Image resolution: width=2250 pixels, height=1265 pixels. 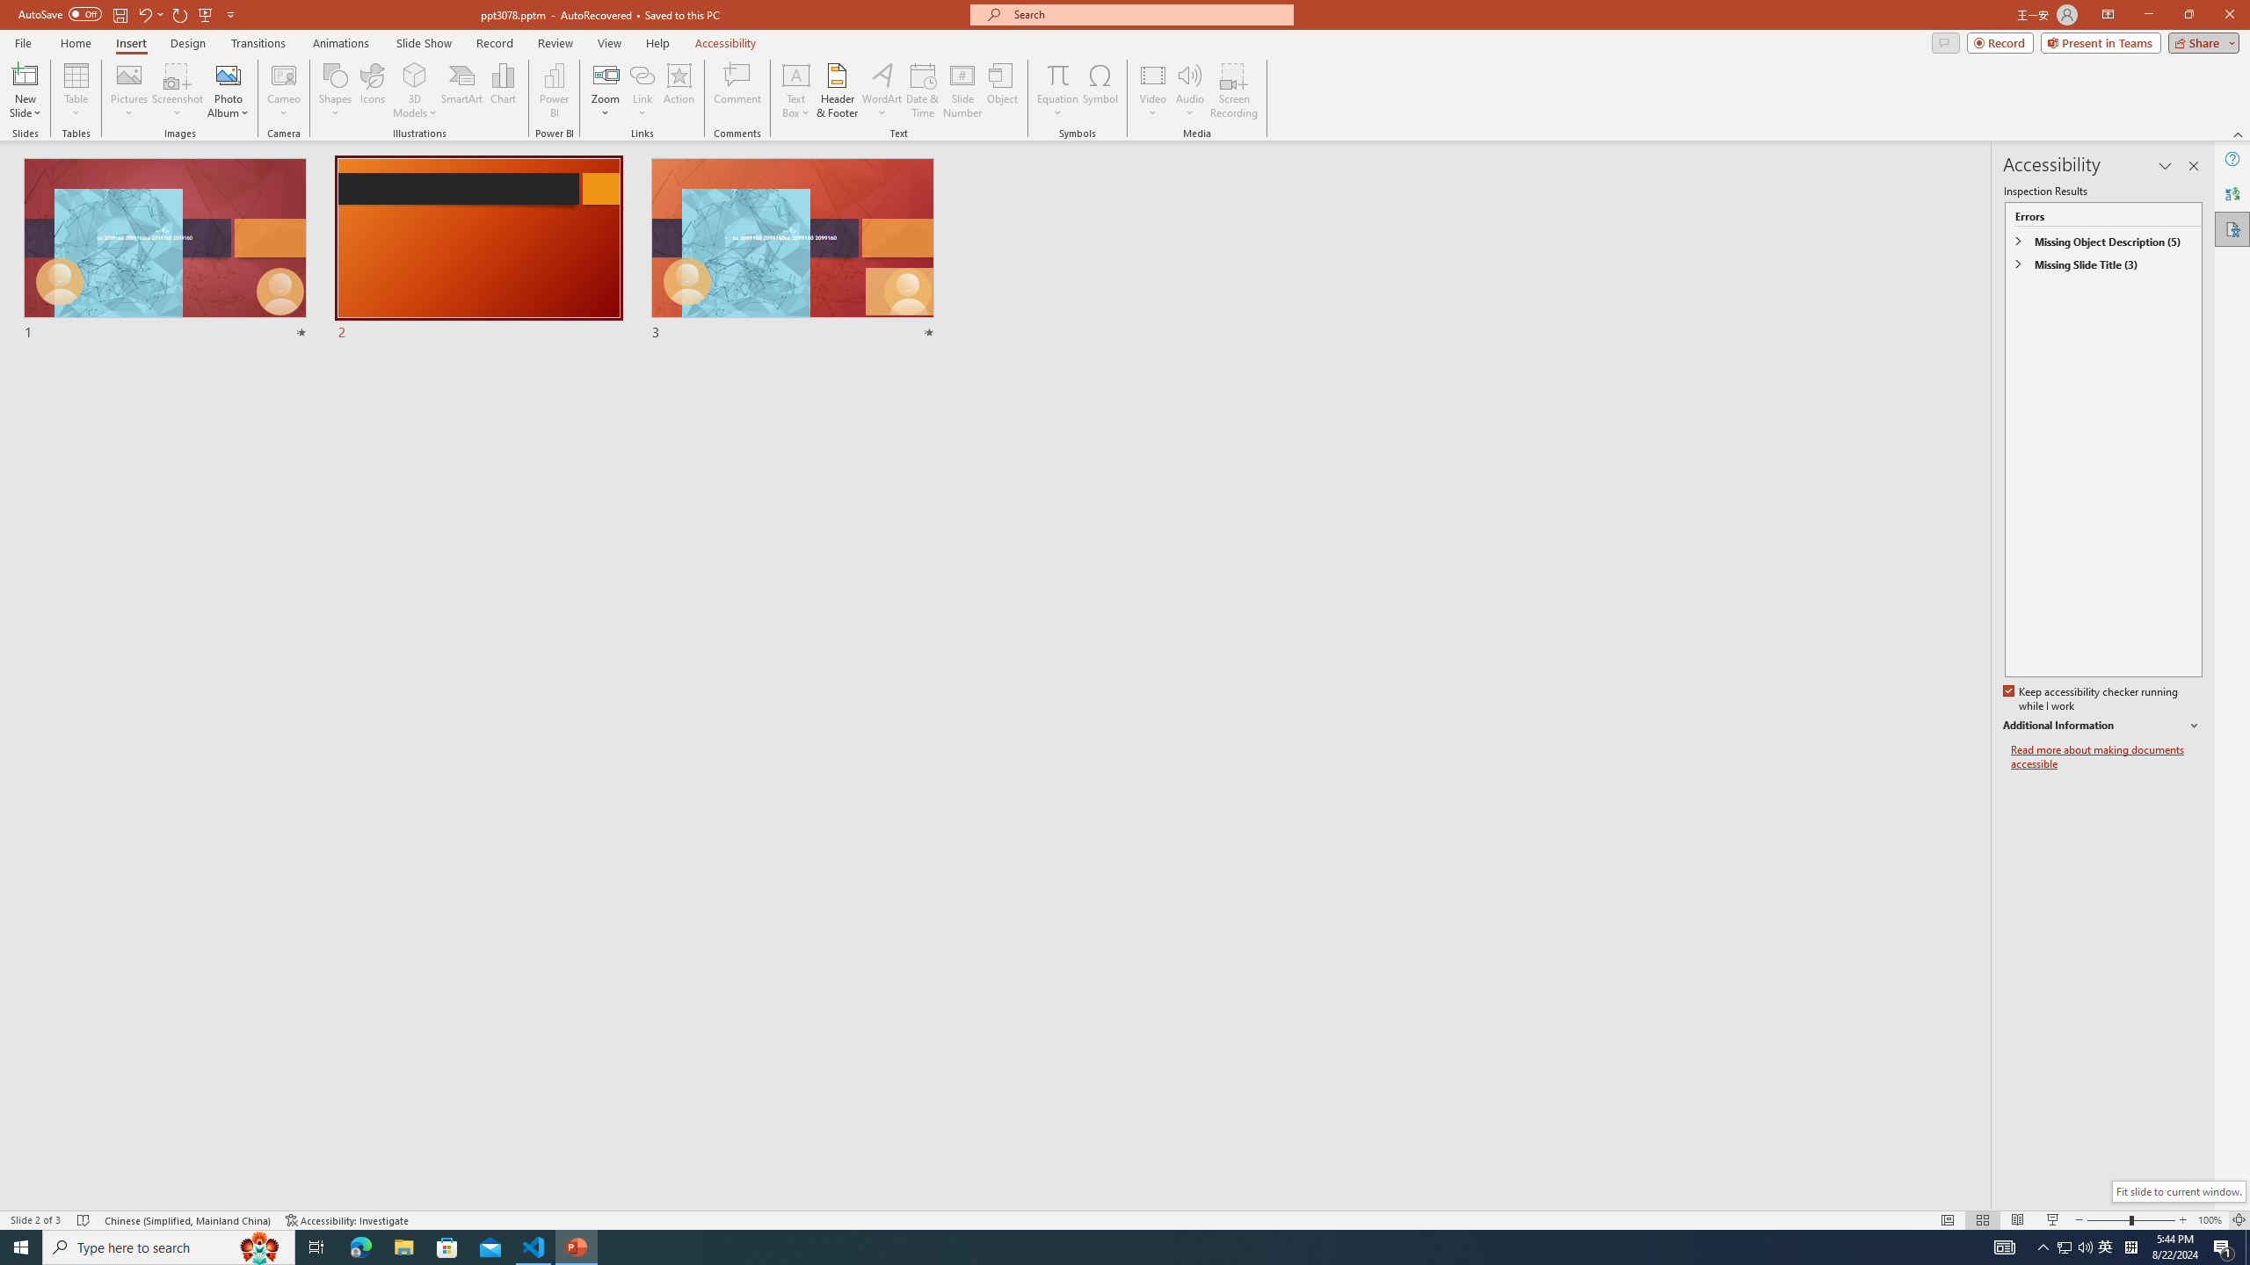 What do you see at coordinates (2194, 166) in the screenshot?
I see `Close pane` at bounding box center [2194, 166].